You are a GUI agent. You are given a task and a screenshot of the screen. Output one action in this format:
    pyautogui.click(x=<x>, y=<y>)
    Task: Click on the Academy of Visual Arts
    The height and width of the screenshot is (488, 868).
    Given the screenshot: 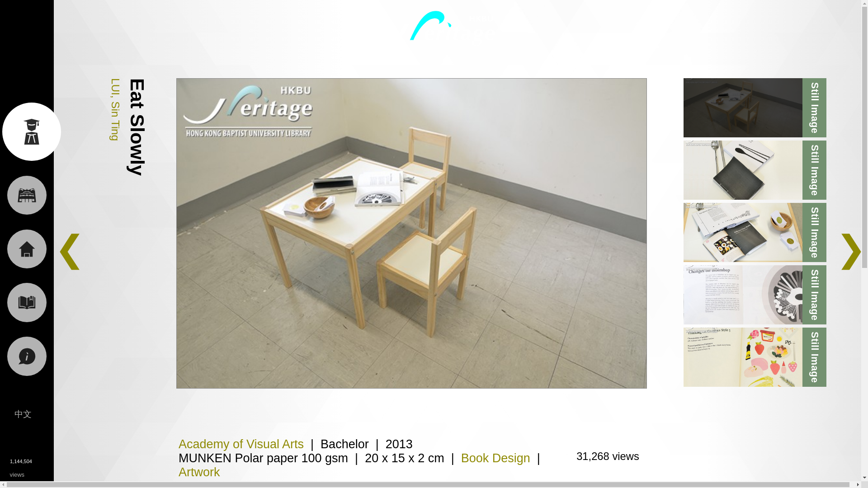 What is the action you would take?
    pyautogui.click(x=241, y=444)
    